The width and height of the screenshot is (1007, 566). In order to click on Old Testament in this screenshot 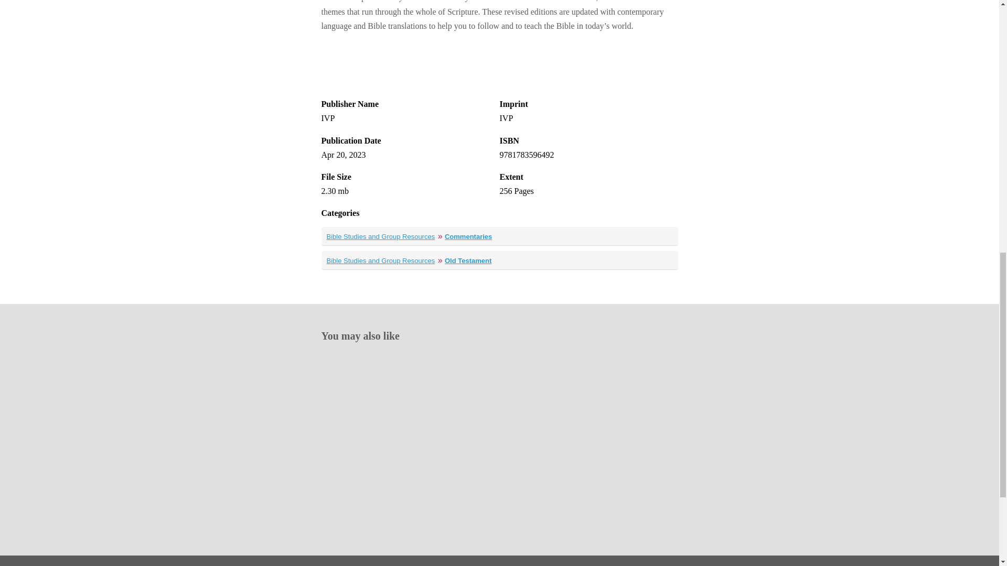, I will do `click(468, 261)`.